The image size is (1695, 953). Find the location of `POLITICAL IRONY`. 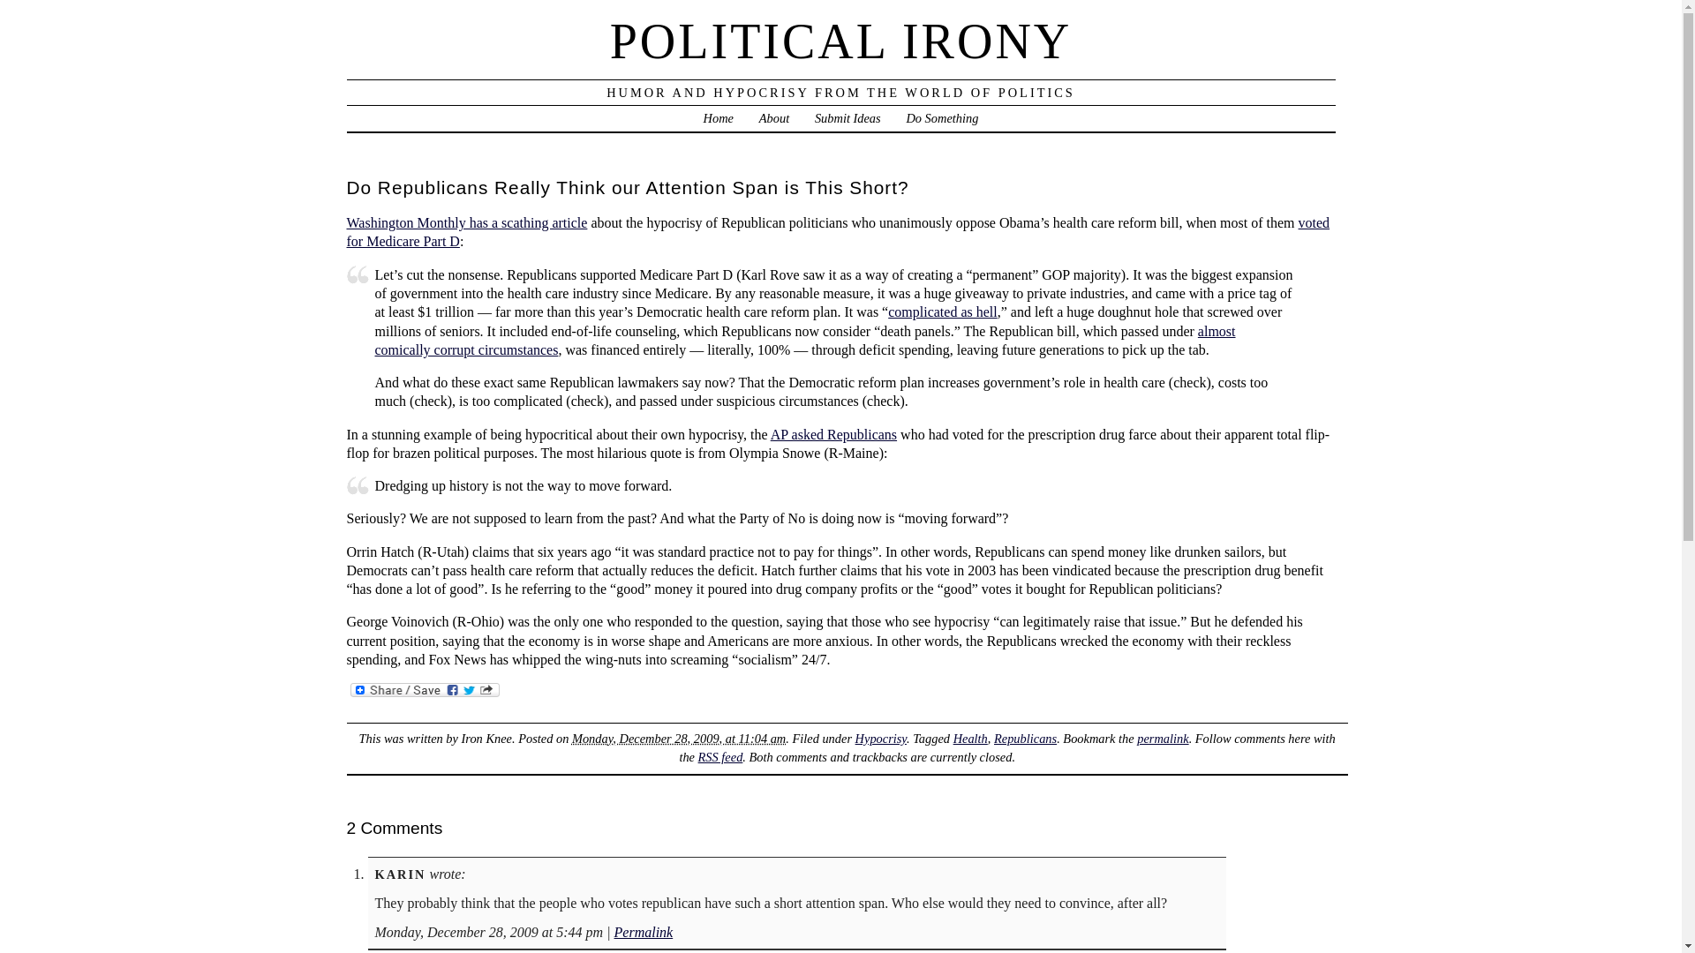

POLITICAL IRONY is located at coordinates (841, 41).